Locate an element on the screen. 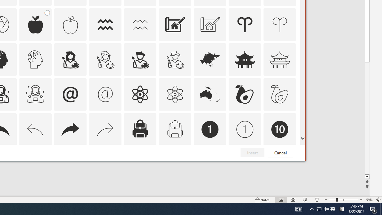 The height and width of the screenshot is (215, 382). AutomationID: Icons_Badge9_M is located at coordinates (280, 164).